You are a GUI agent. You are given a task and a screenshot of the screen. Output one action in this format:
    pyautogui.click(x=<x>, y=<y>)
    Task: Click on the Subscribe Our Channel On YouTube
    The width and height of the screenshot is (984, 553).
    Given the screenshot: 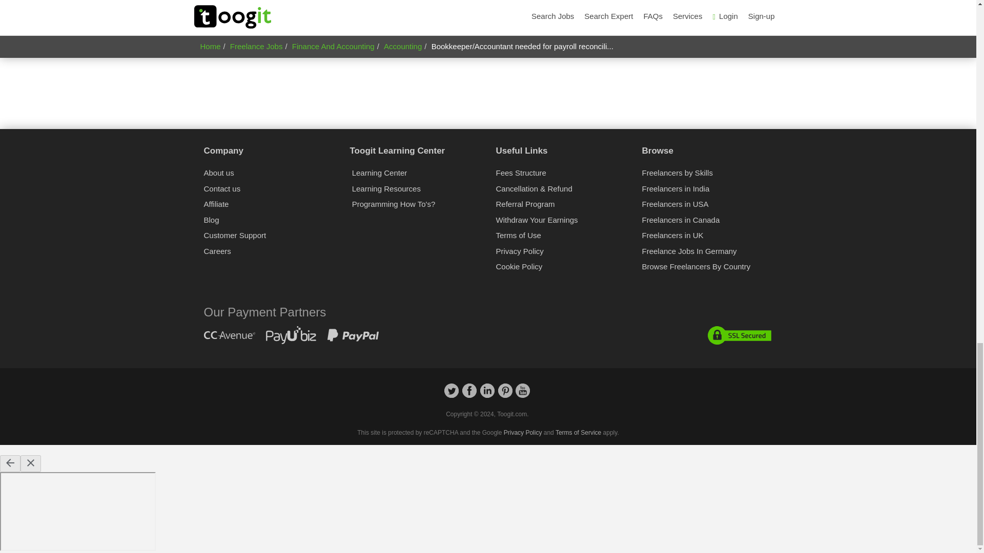 What is the action you would take?
    pyautogui.click(x=523, y=395)
    